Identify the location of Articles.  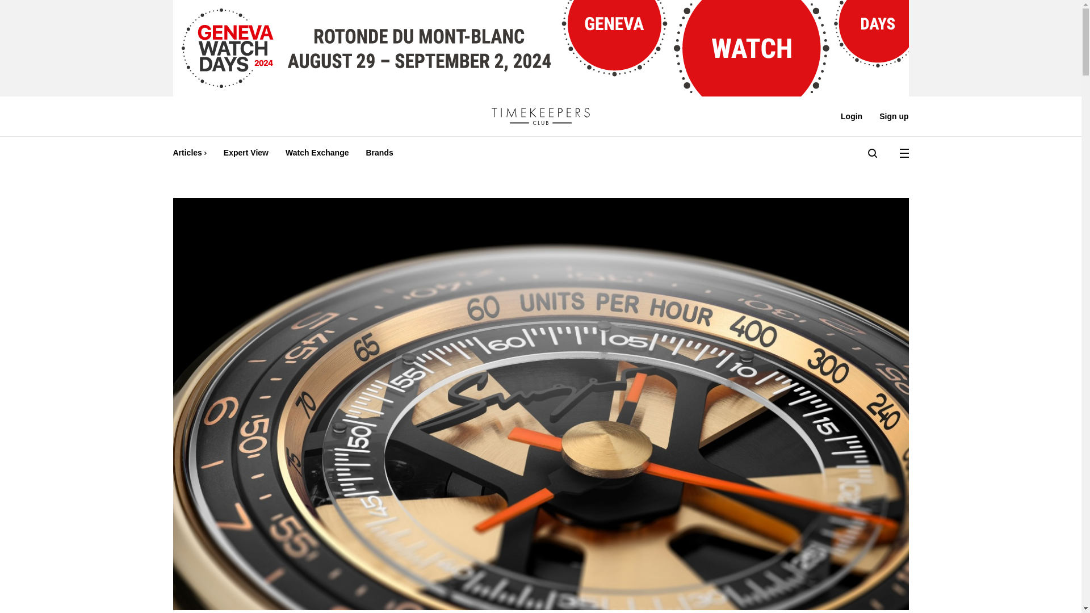
(193, 153).